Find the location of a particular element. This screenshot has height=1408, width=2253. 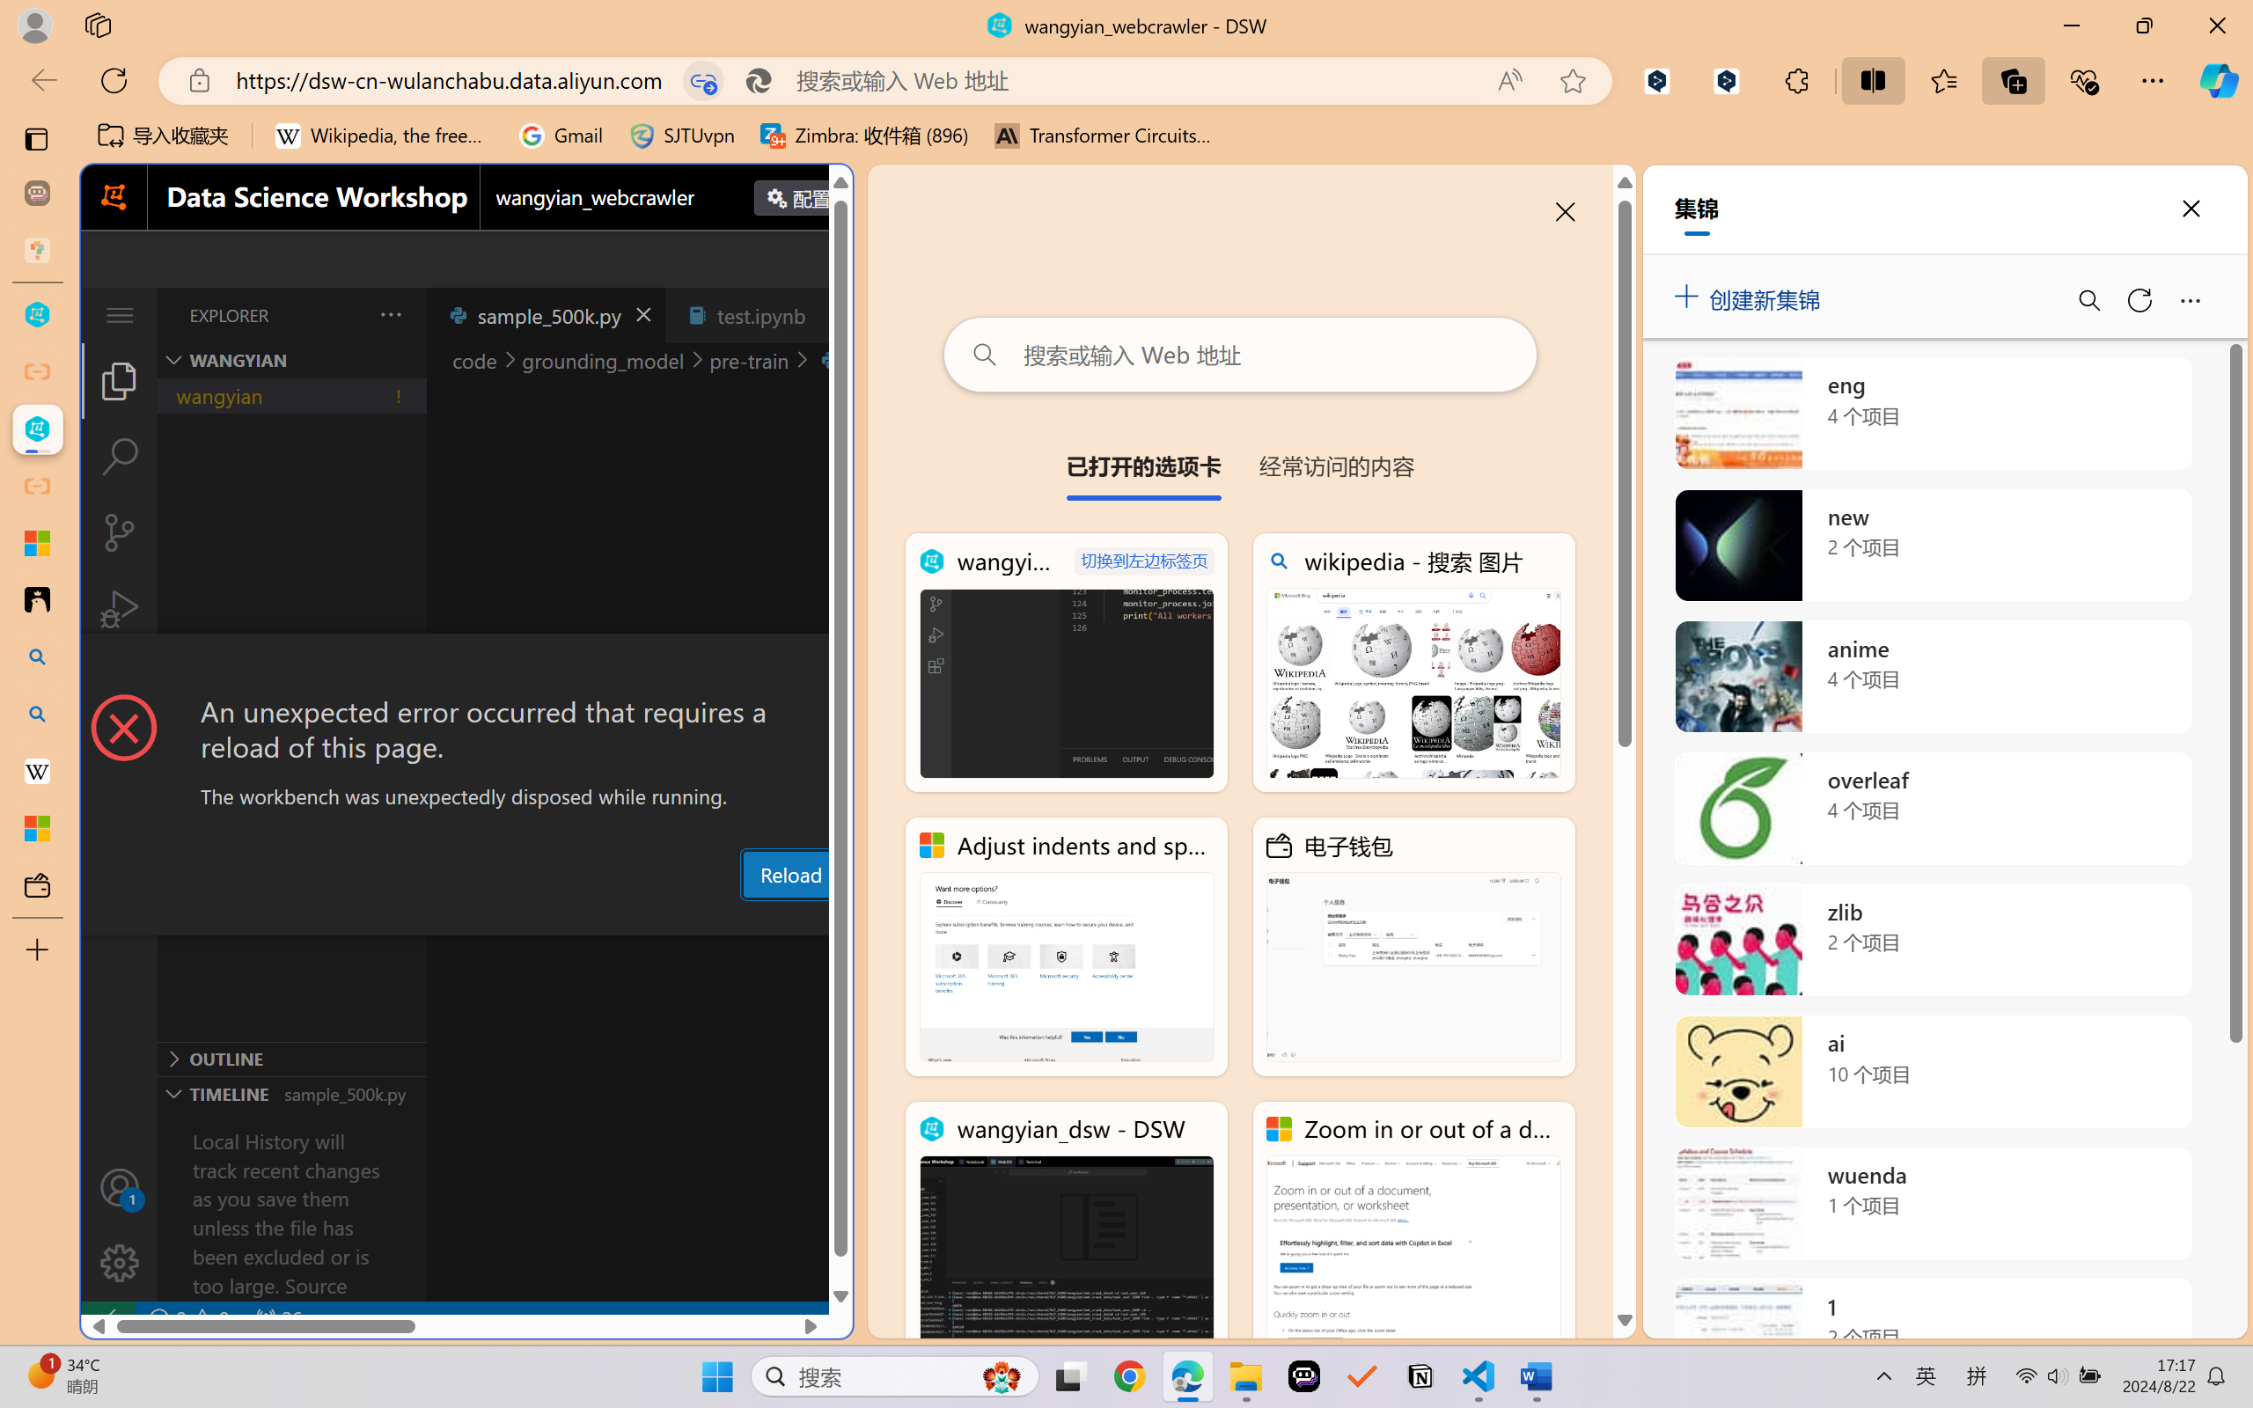

Adjust indents and spacing - Microsoft Support is located at coordinates (37, 543).